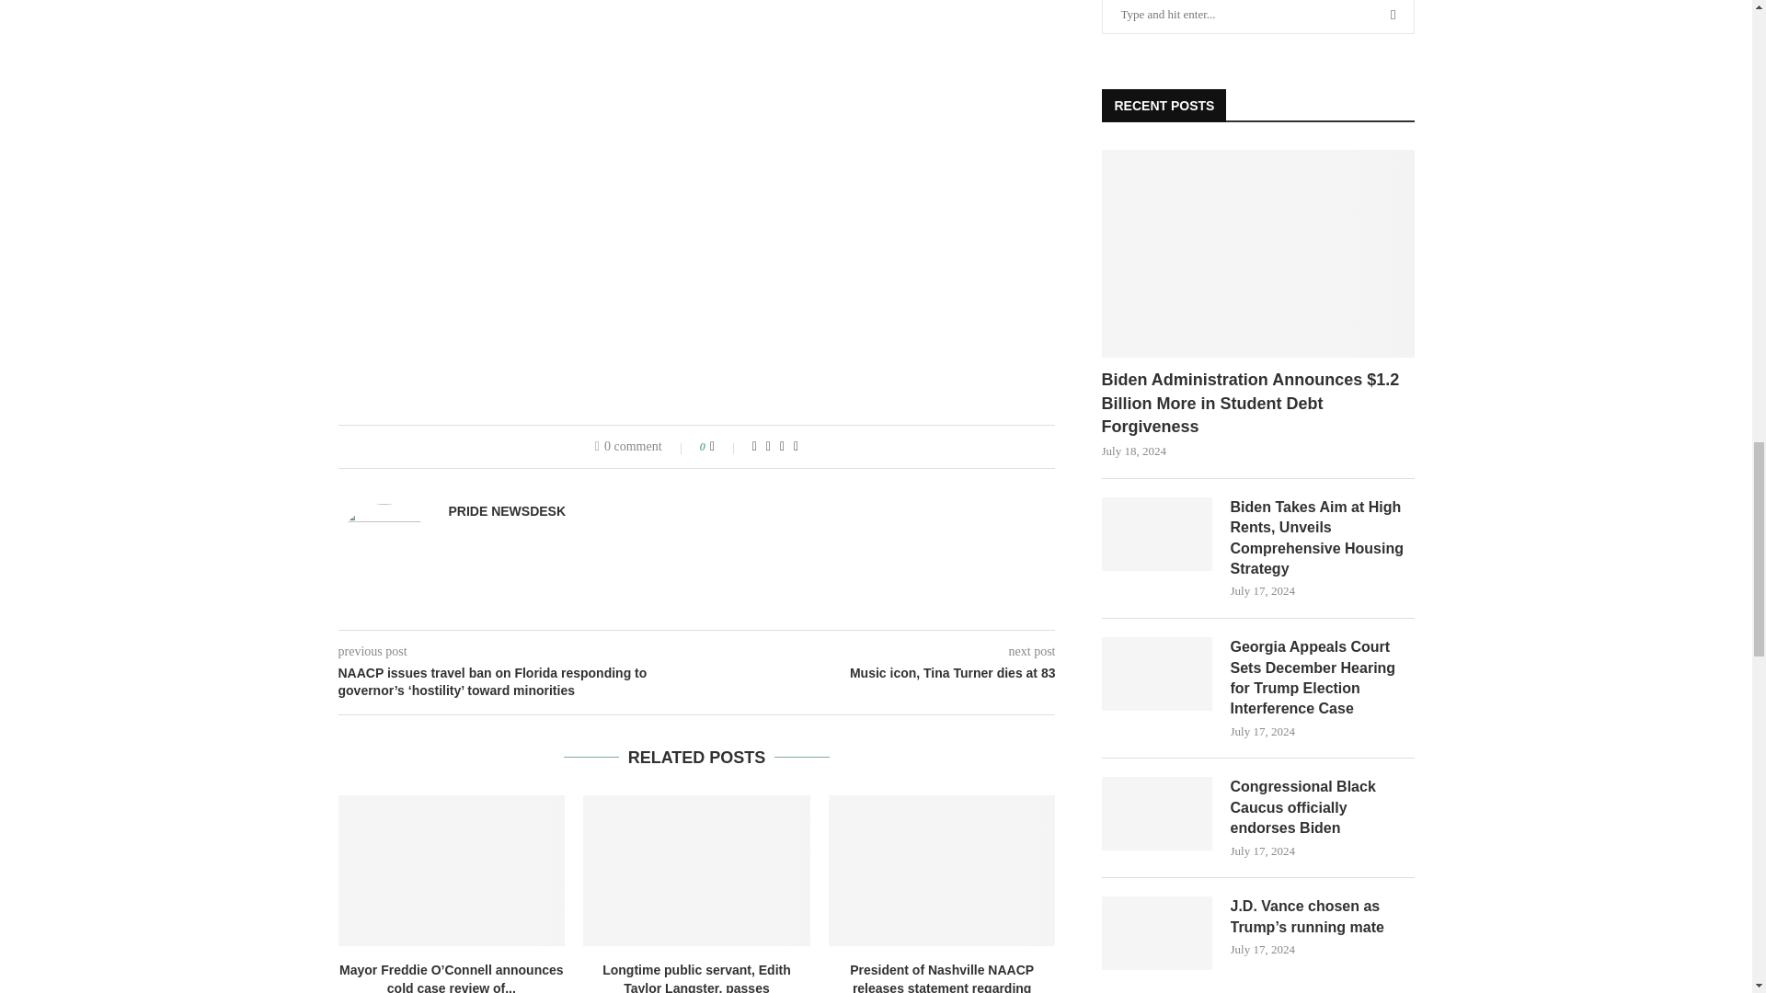 The height and width of the screenshot is (993, 1766). Describe the element at coordinates (508, 510) in the screenshot. I see `Author PRIDE Newsdesk` at that location.